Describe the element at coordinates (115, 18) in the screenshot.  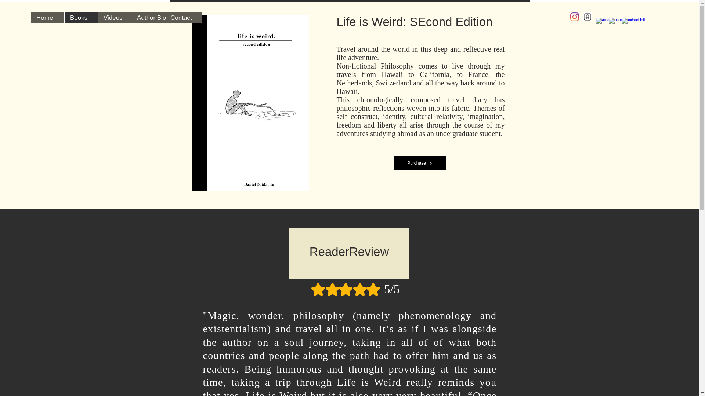
I see `Videos` at that location.